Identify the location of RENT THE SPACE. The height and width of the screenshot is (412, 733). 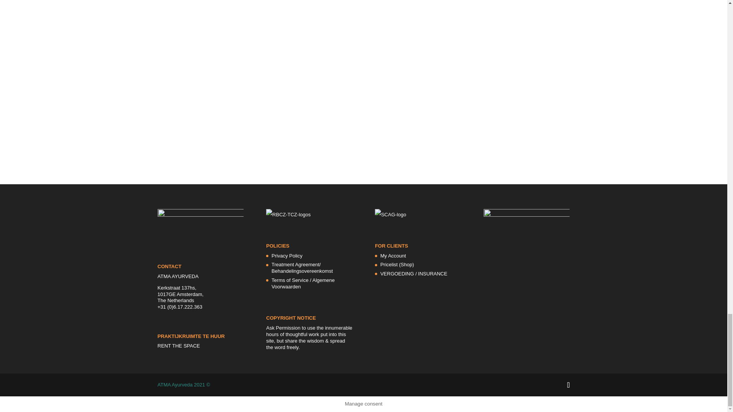
(178, 346).